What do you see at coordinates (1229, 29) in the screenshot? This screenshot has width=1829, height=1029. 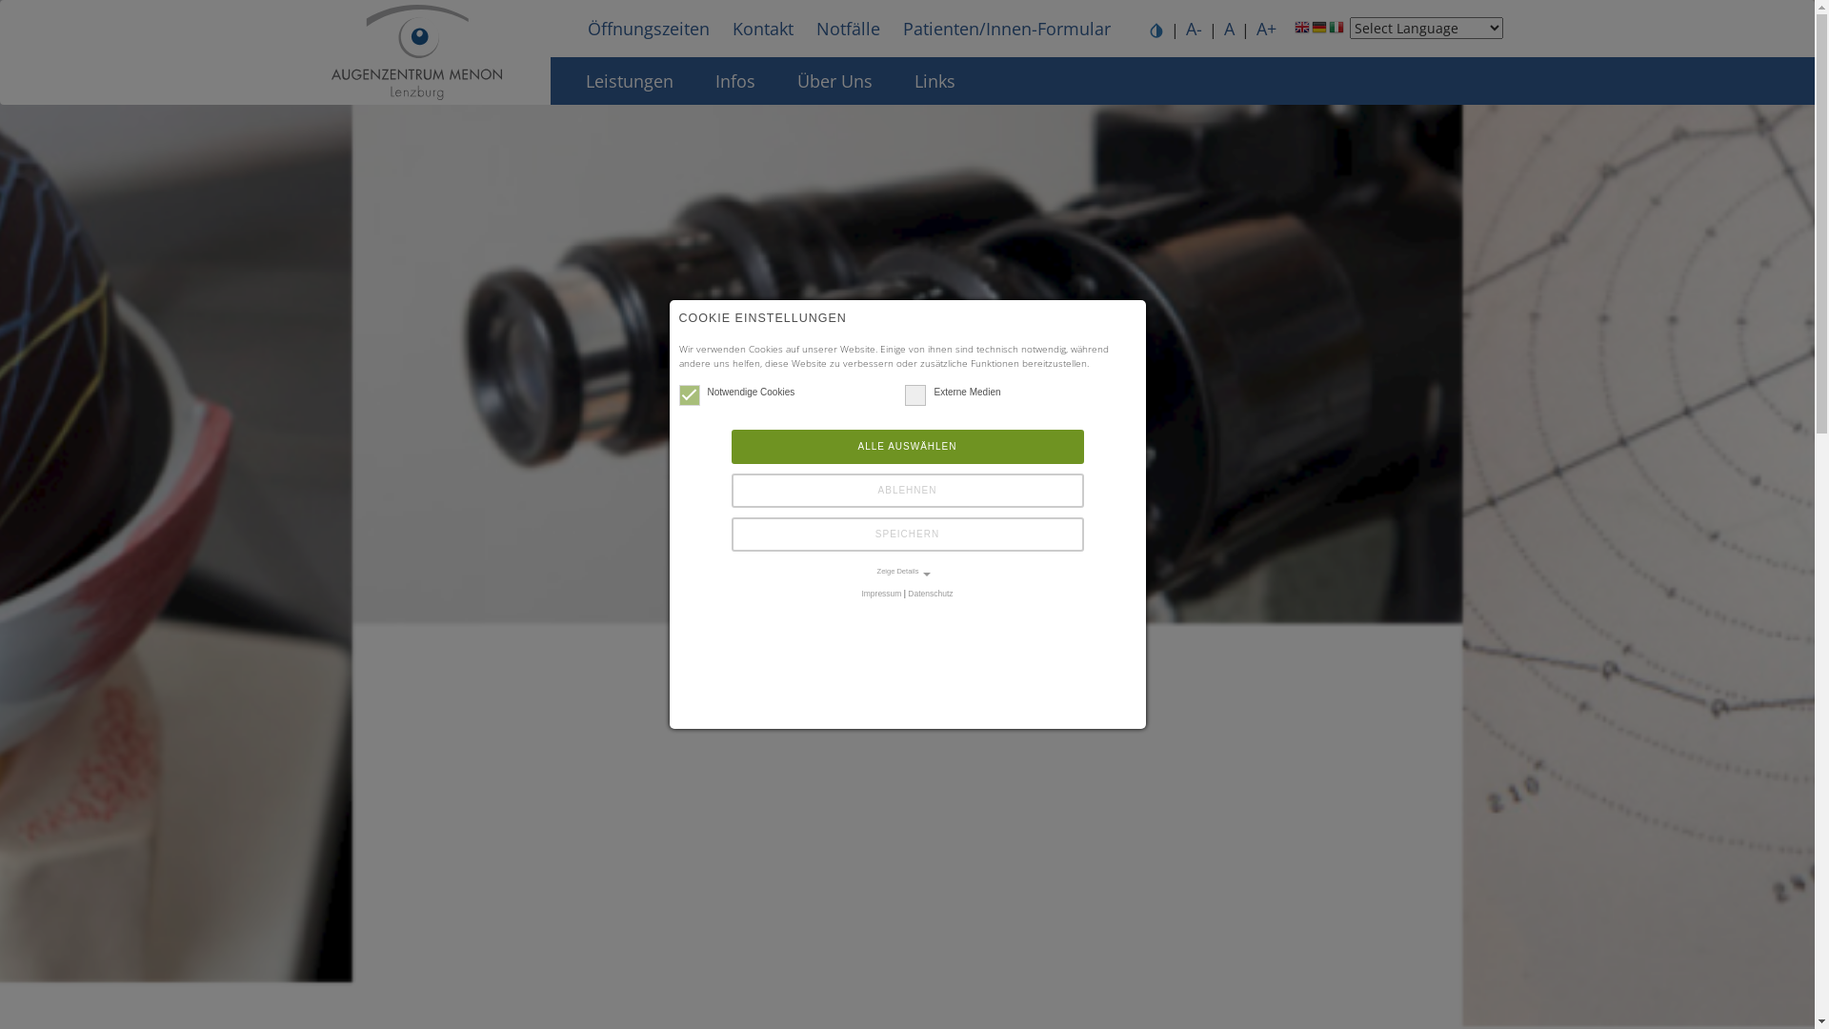 I see `A` at bounding box center [1229, 29].